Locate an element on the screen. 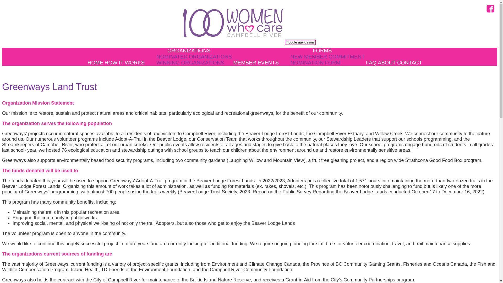  NEW MEMBER COMMITMENT is located at coordinates (327, 57).